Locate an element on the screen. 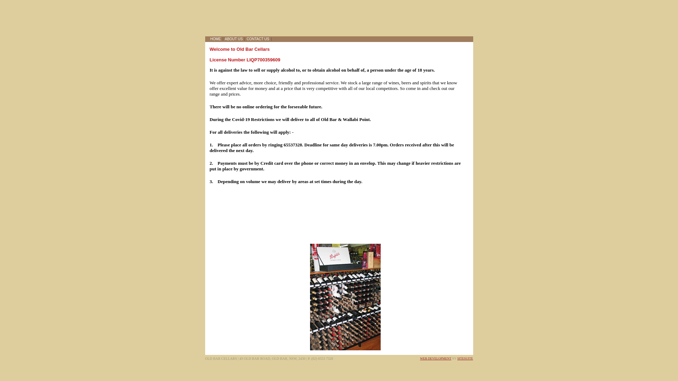 This screenshot has height=381, width=678. CONTACT US is located at coordinates (258, 39).